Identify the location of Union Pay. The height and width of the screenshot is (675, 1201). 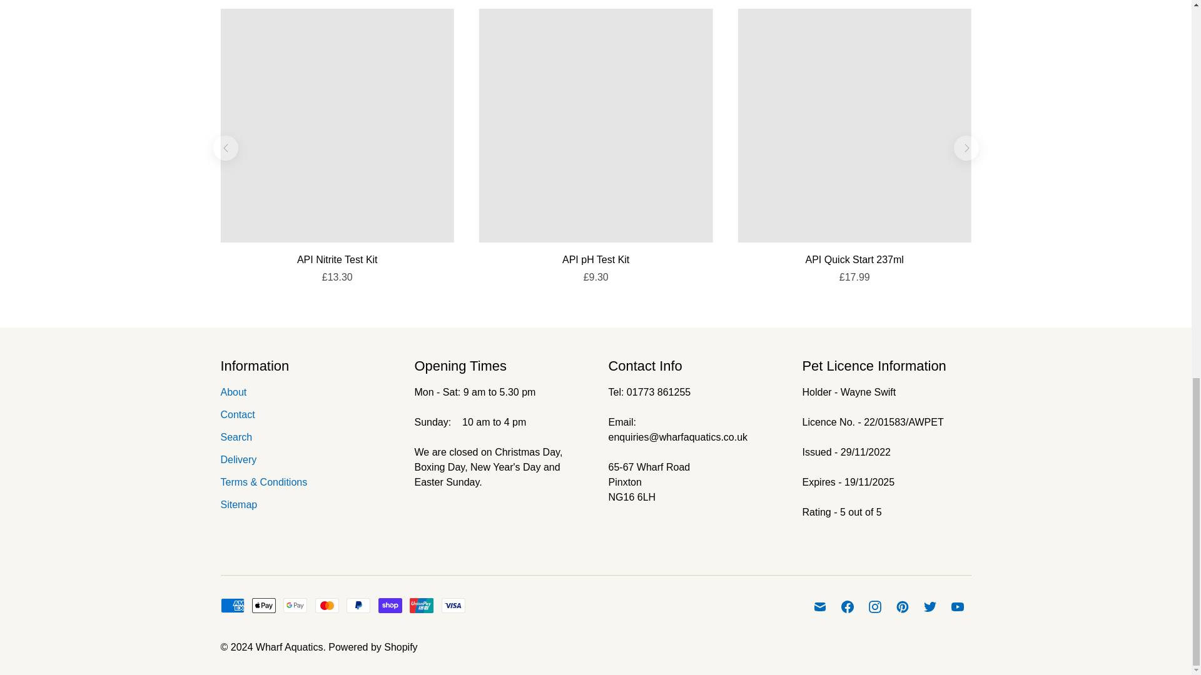
(422, 605).